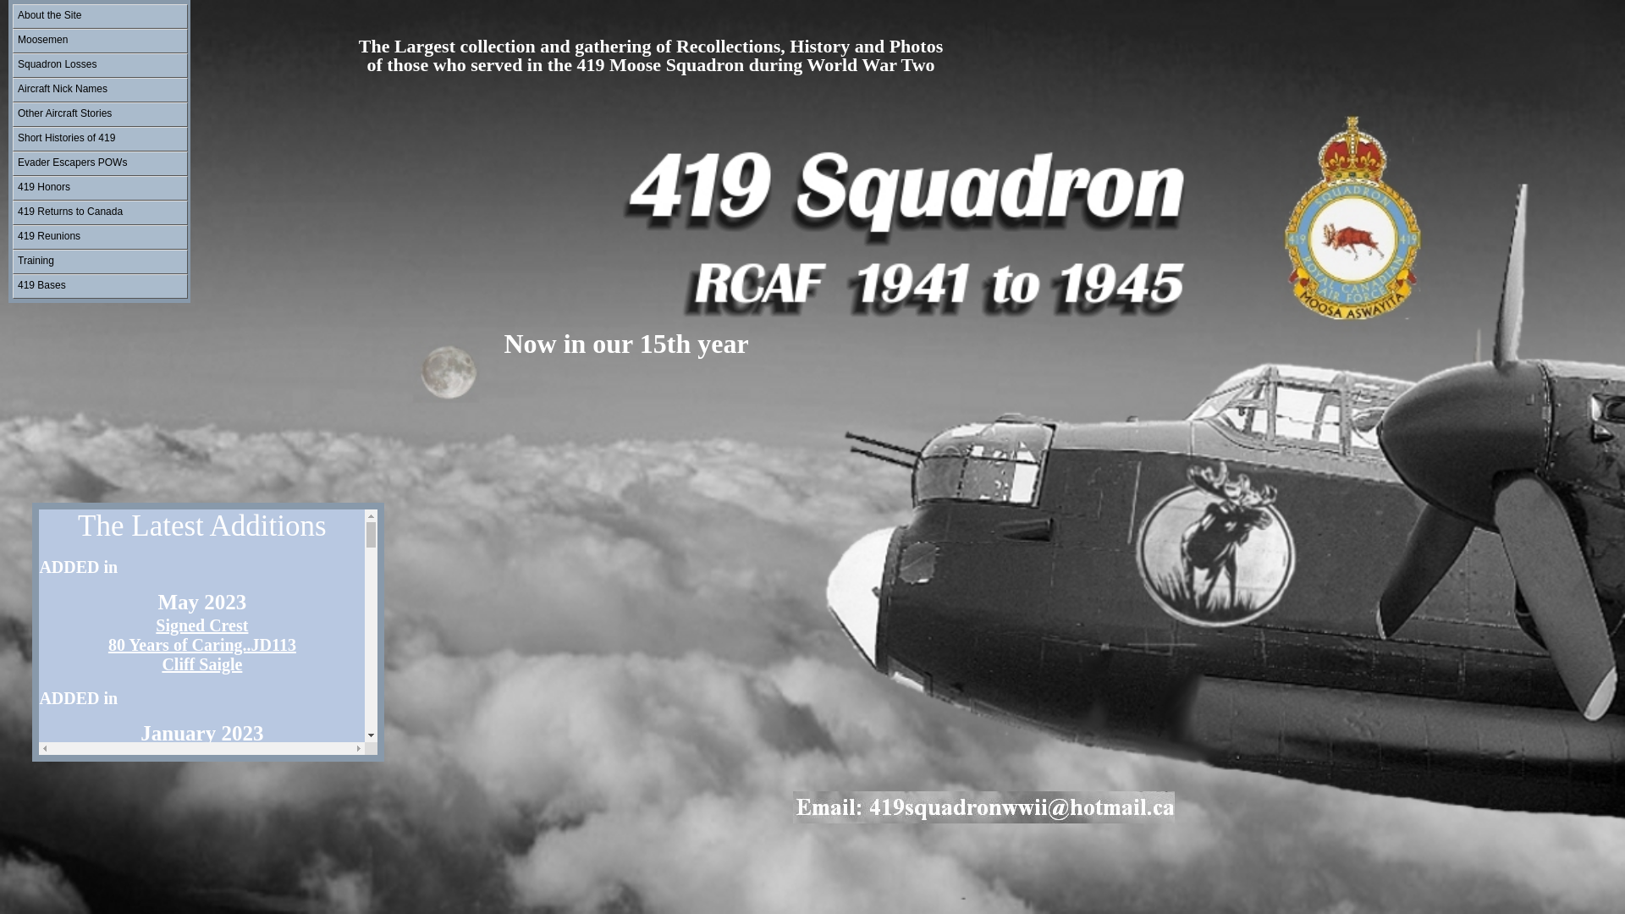  What do you see at coordinates (100, 164) in the screenshot?
I see `Evader Escapers POWs` at bounding box center [100, 164].